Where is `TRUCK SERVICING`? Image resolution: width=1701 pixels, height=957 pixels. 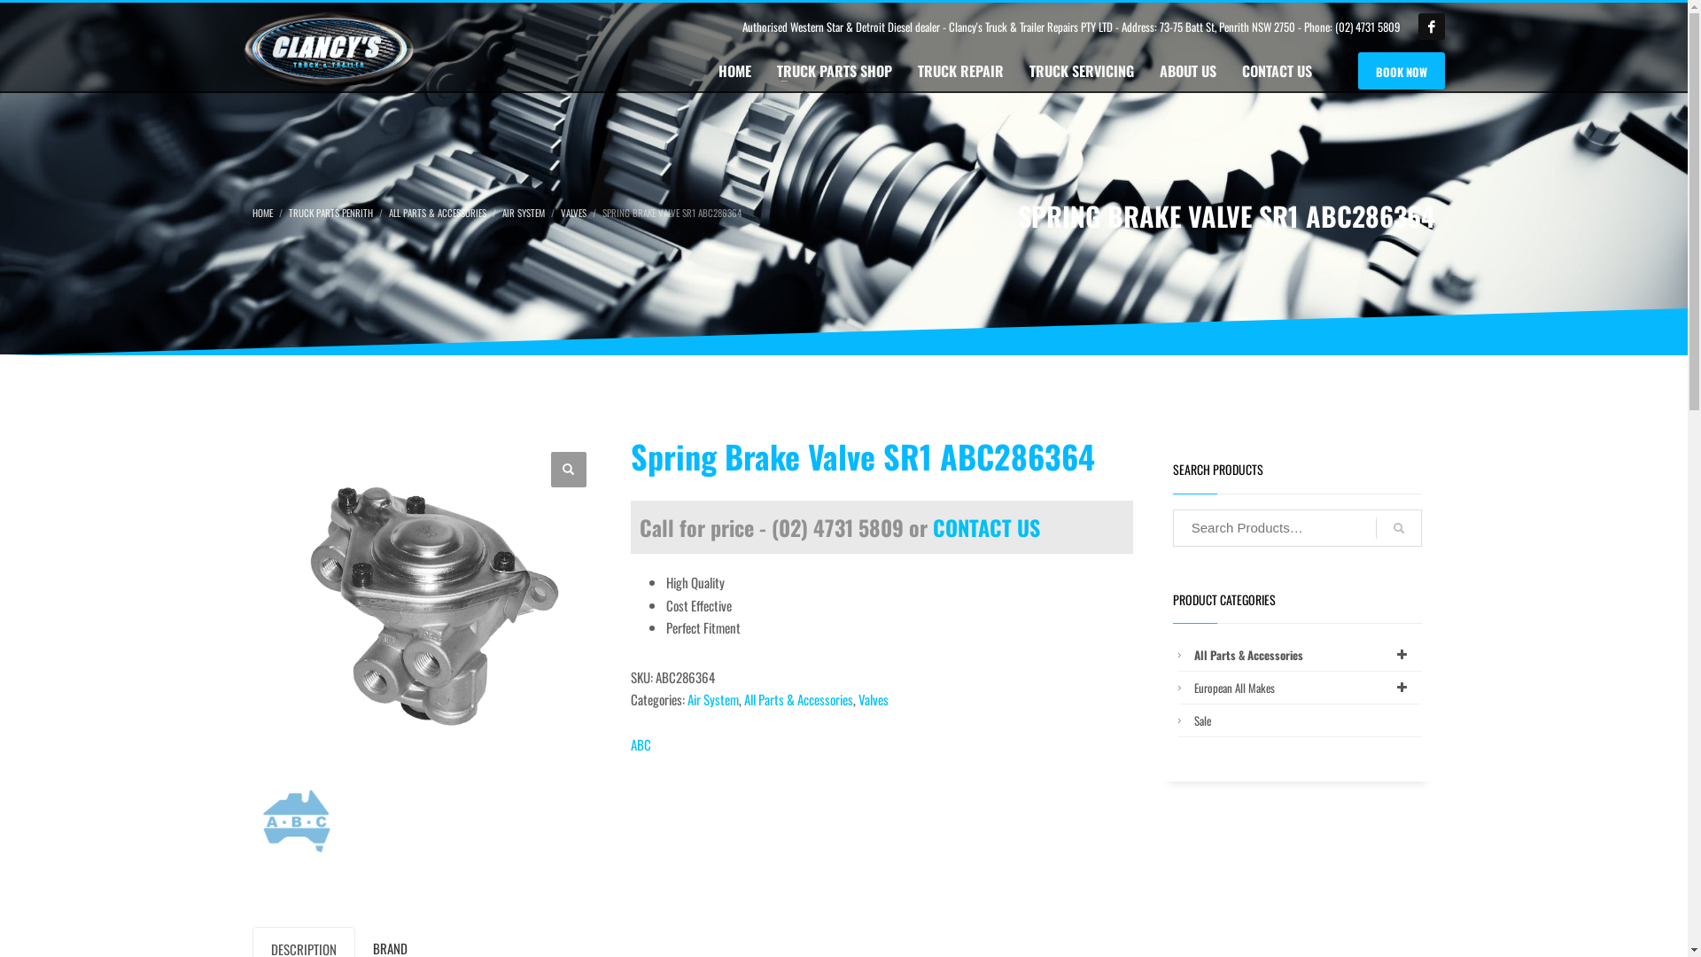 TRUCK SERVICING is located at coordinates (1082, 71).